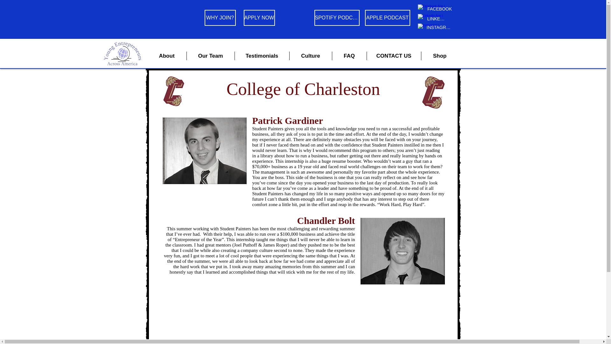  What do you see at coordinates (387, 18) in the screenshot?
I see `APPLE PODCAST` at bounding box center [387, 18].